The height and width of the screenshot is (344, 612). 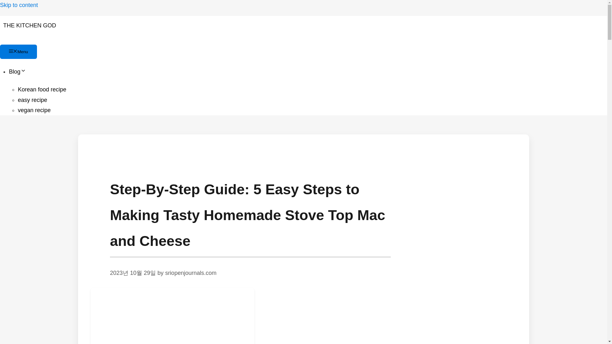 I want to click on Skip to content, so click(x=19, y=5).